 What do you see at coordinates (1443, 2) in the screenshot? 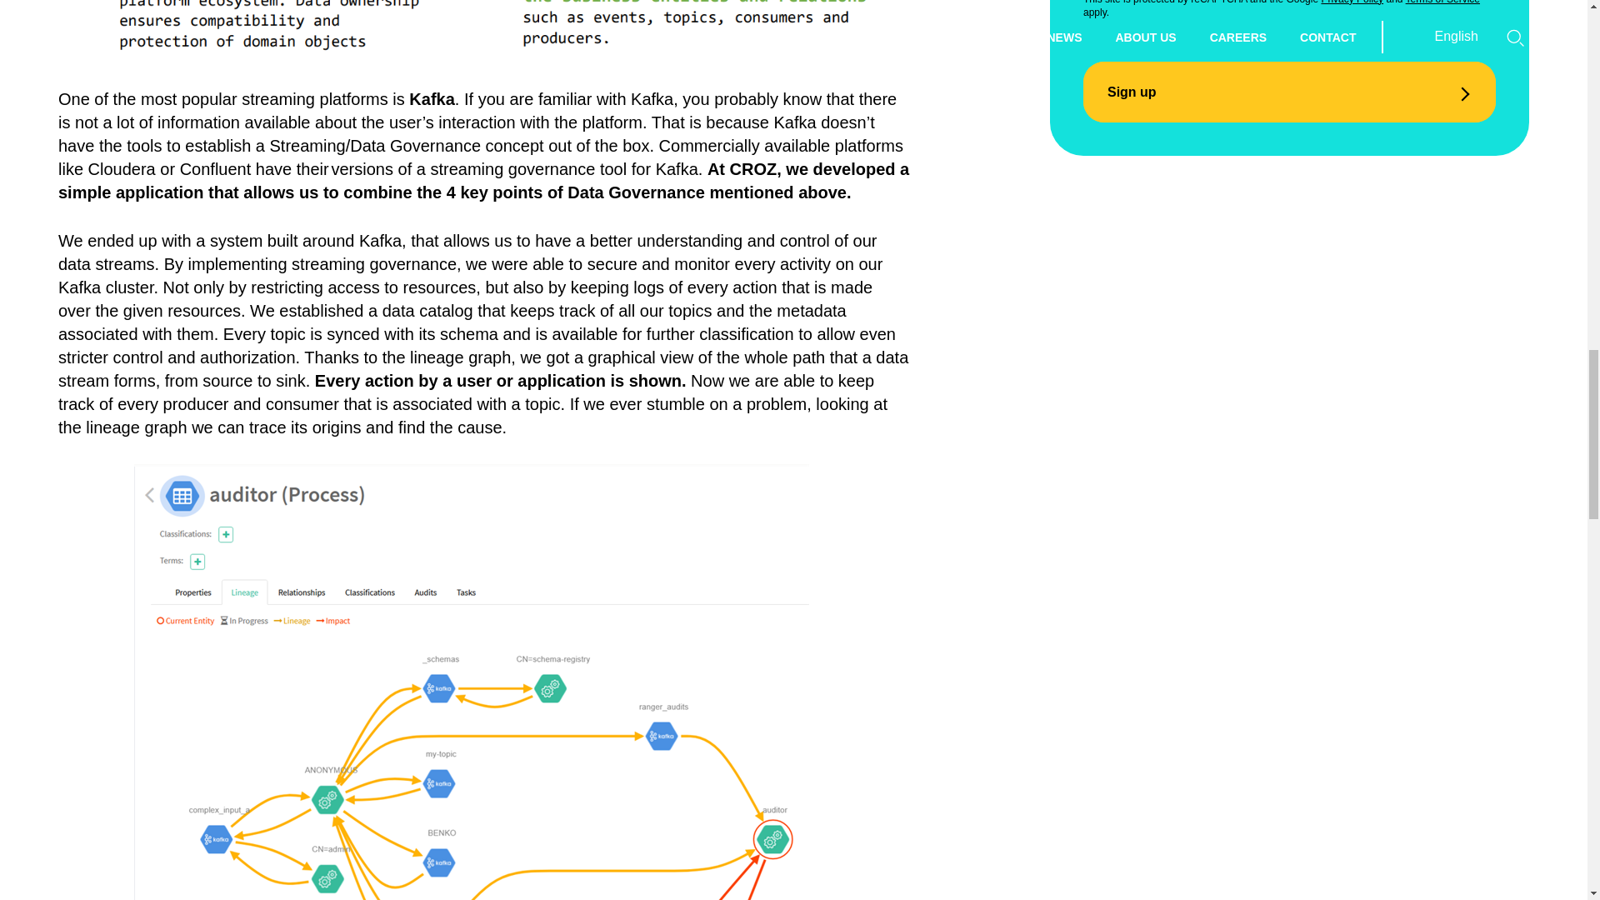
I see `Terms of Service` at bounding box center [1443, 2].